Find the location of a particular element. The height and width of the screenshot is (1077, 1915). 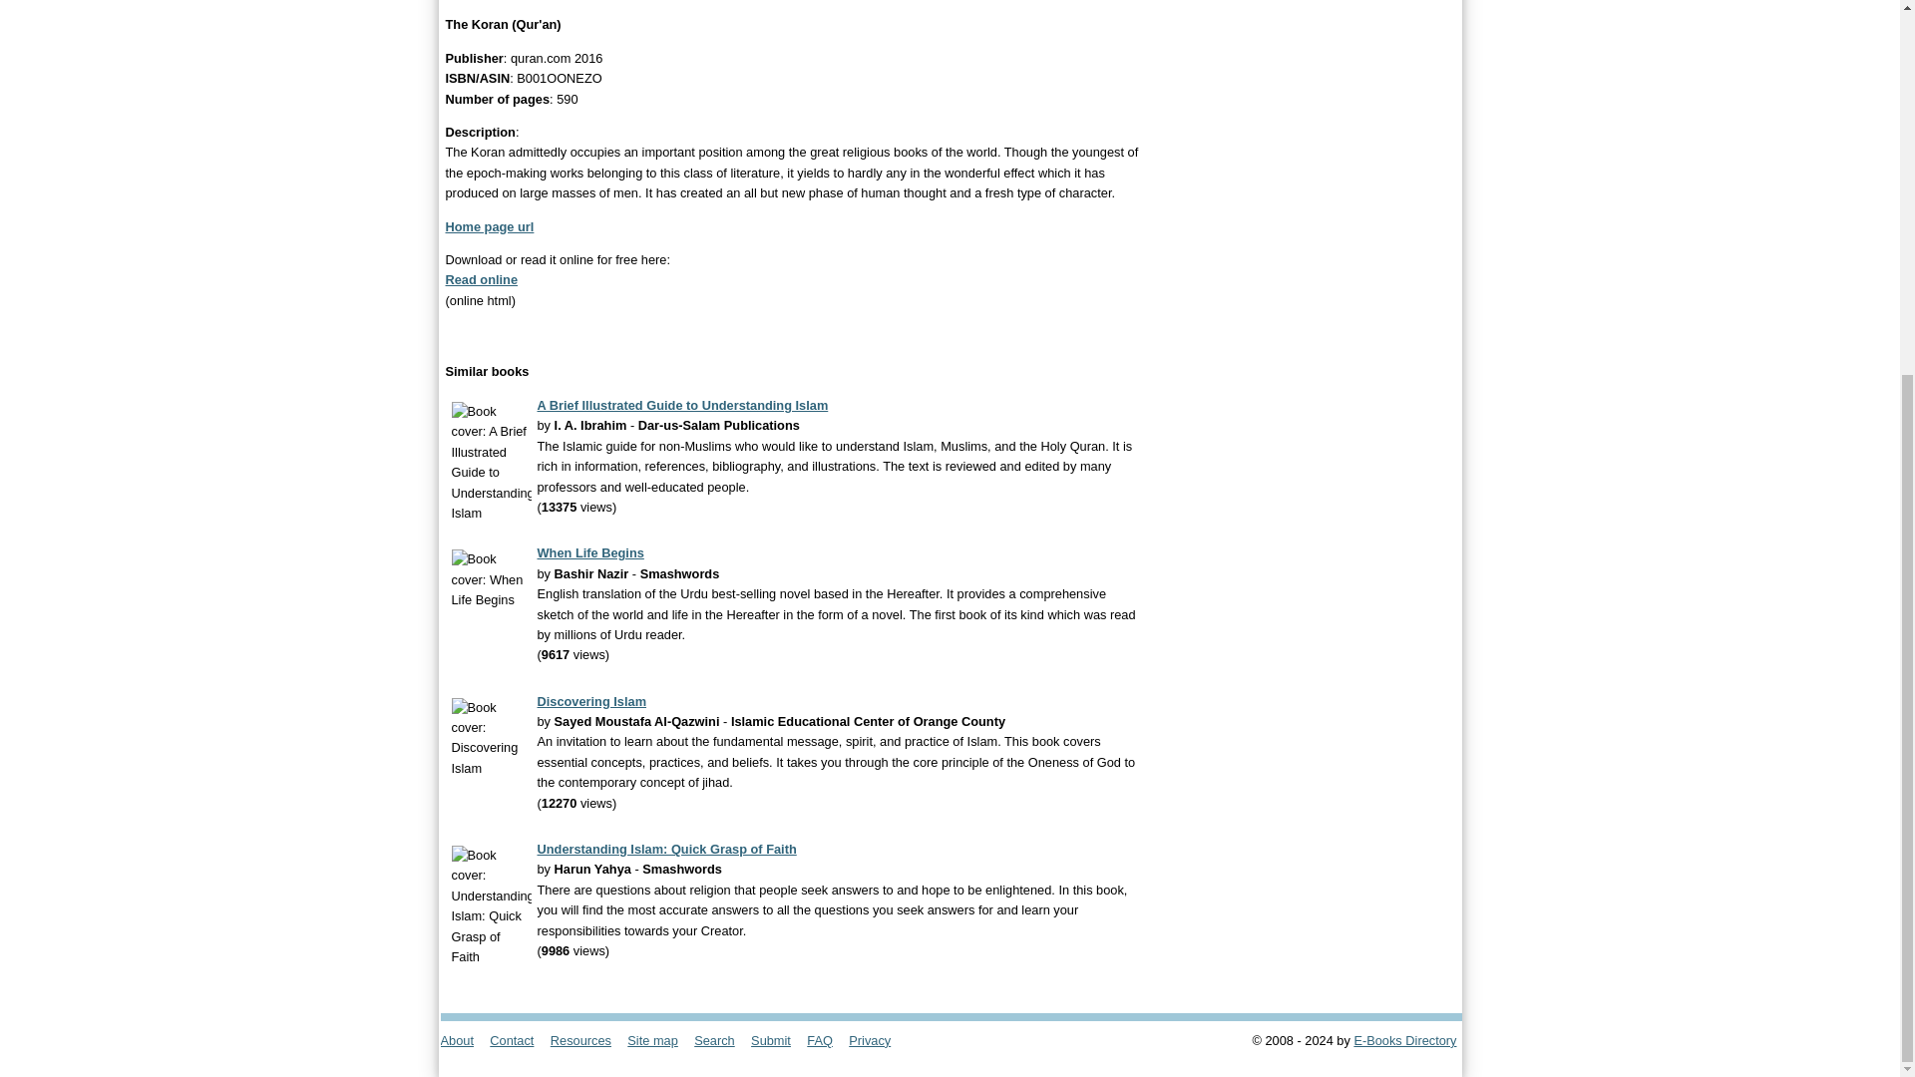

Resources is located at coordinates (586, 1039).